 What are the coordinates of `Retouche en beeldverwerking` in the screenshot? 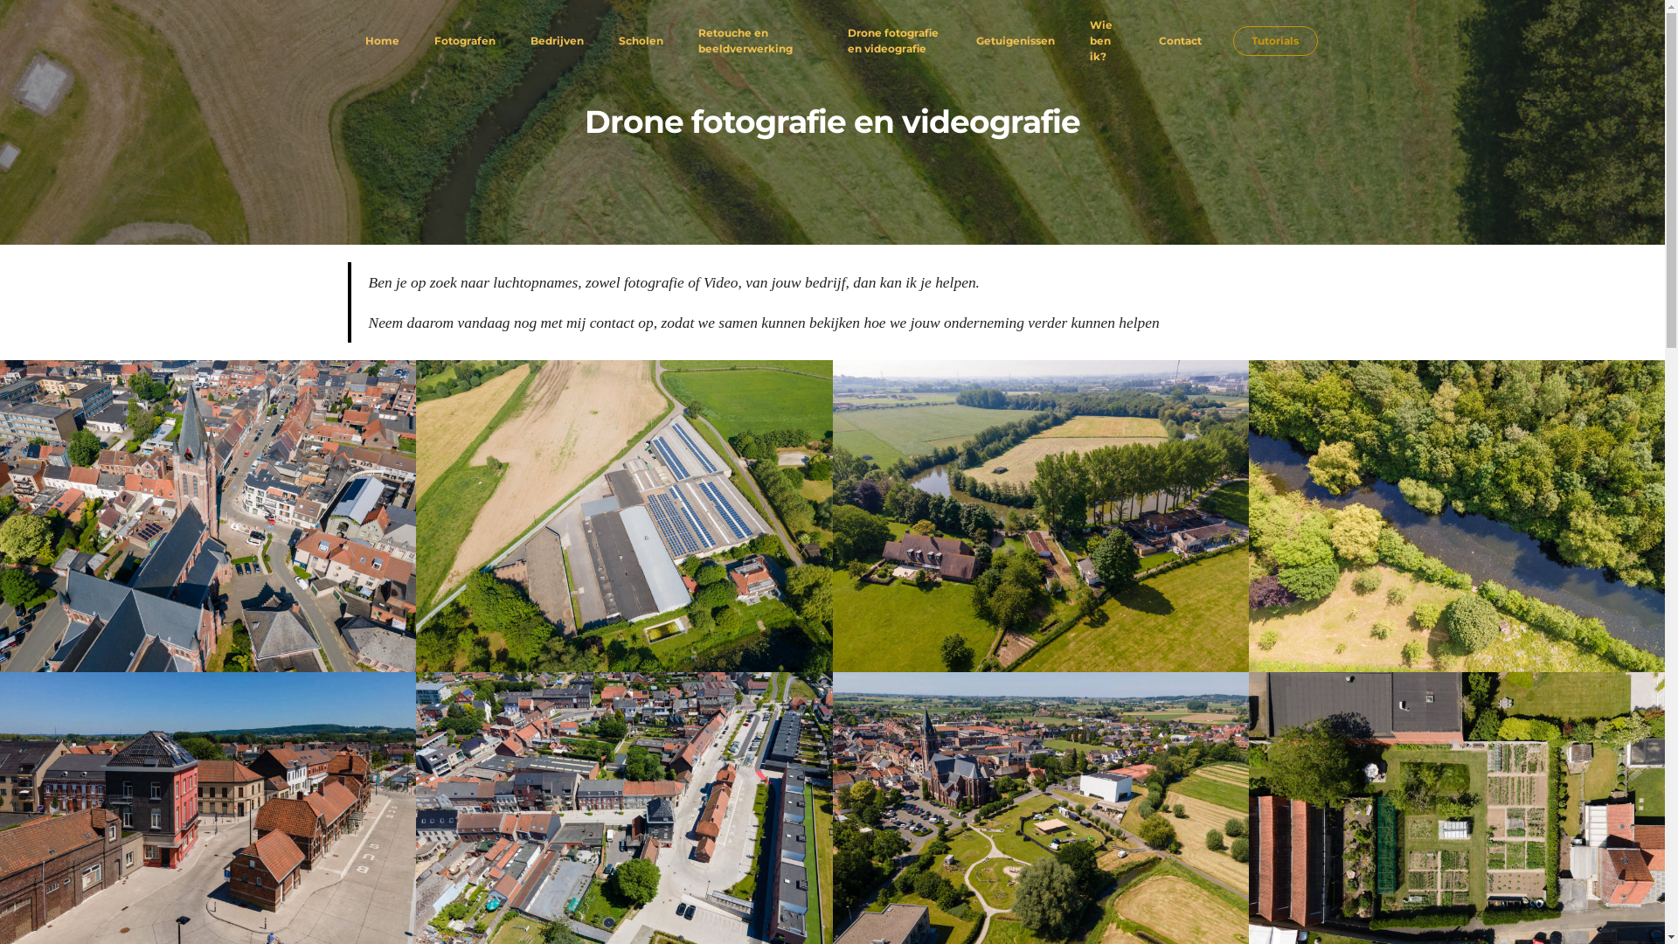 It's located at (755, 41).